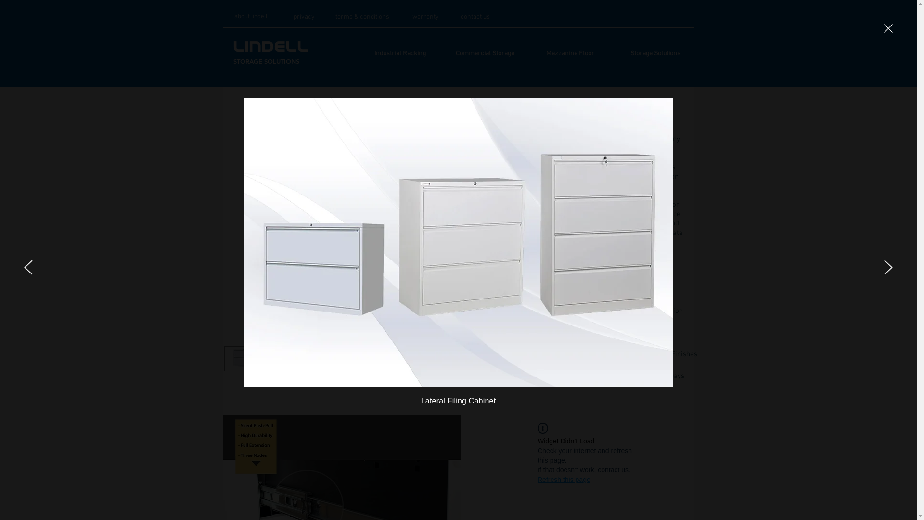  What do you see at coordinates (270, 47) in the screenshot?
I see `LiNDELL` at bounding box center [270, 47].